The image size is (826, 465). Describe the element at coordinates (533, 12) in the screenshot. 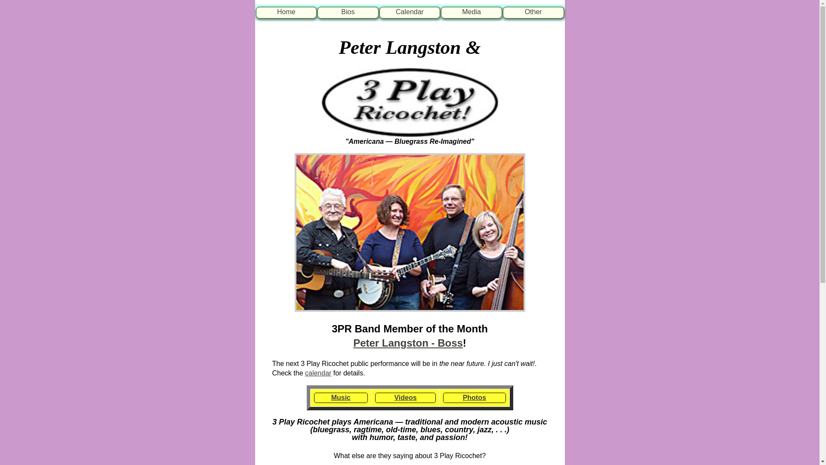

I see `      Other      ` at that location.